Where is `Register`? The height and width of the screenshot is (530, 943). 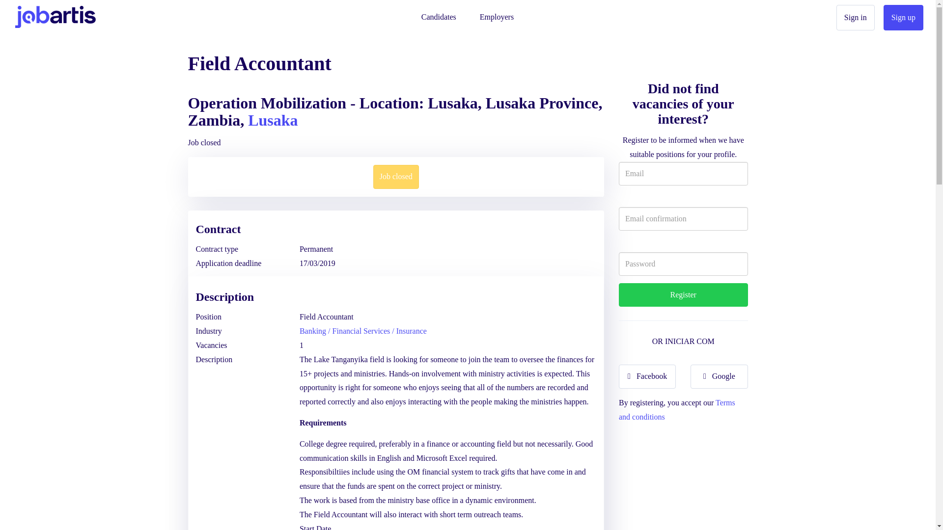 Register is located at coordinates (683, 295).